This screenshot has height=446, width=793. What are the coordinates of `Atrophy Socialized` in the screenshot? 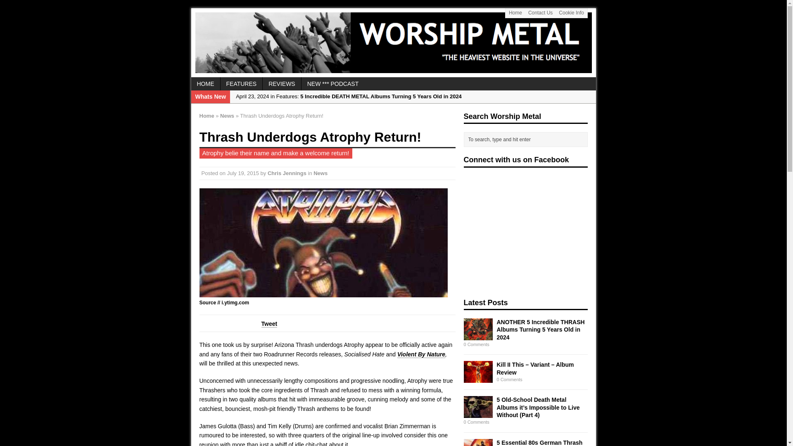 It's located at (323, 243).